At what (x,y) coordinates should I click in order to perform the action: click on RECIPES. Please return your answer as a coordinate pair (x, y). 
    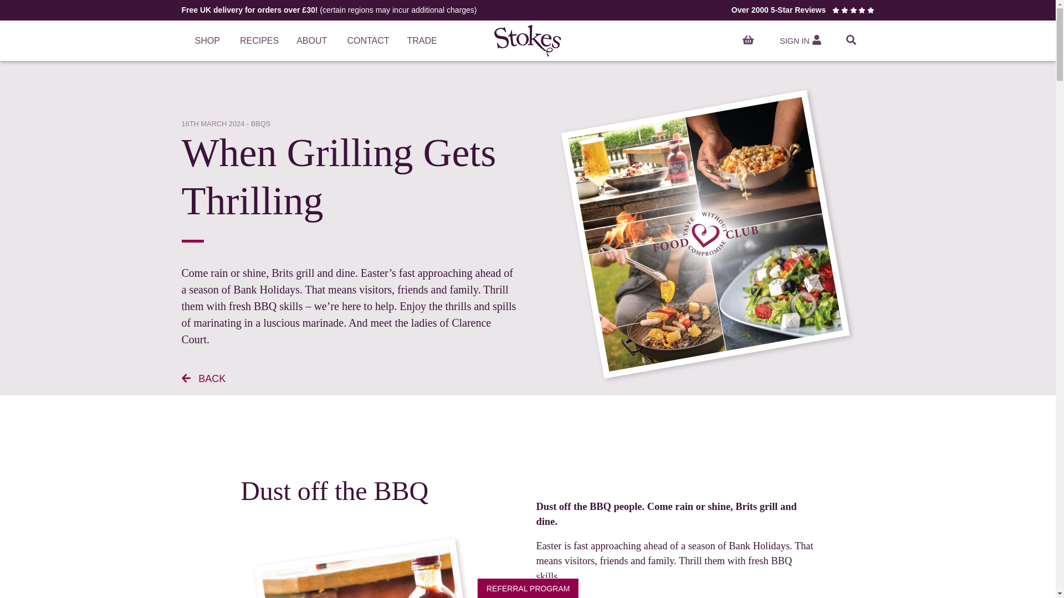
    Looking at the image, I should click on (259, 41).